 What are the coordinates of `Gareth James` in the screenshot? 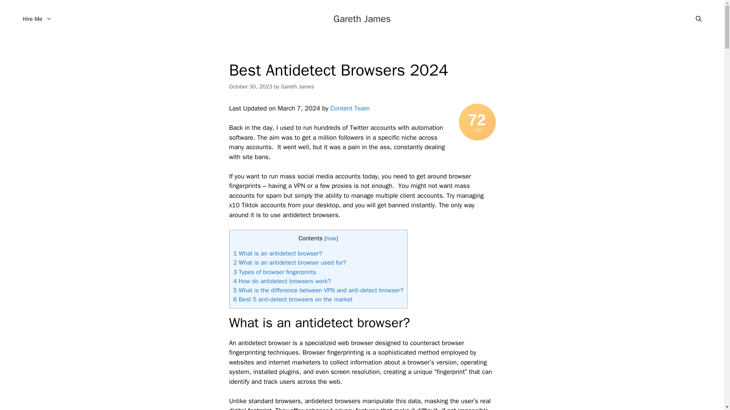 It's located at (362, 18).